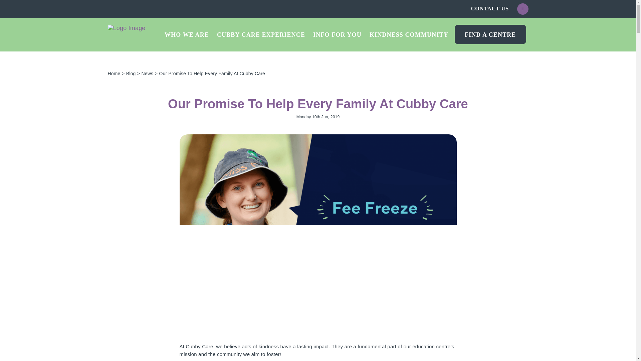  Describe the element at coordinates (409, 34) in the screenshot. I see `Kindness Community` at that location.